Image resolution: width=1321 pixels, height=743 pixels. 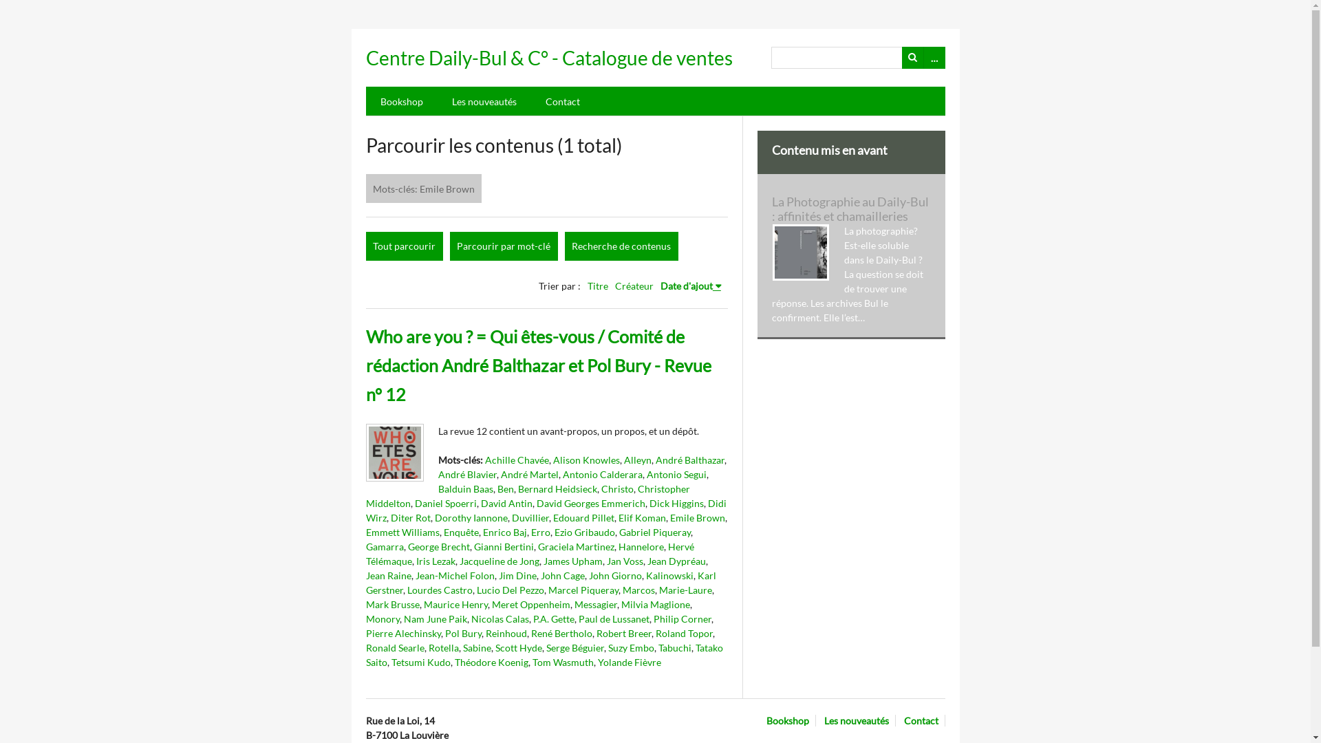 I want to click on Alison Knowles, so click(x=586, y=460).